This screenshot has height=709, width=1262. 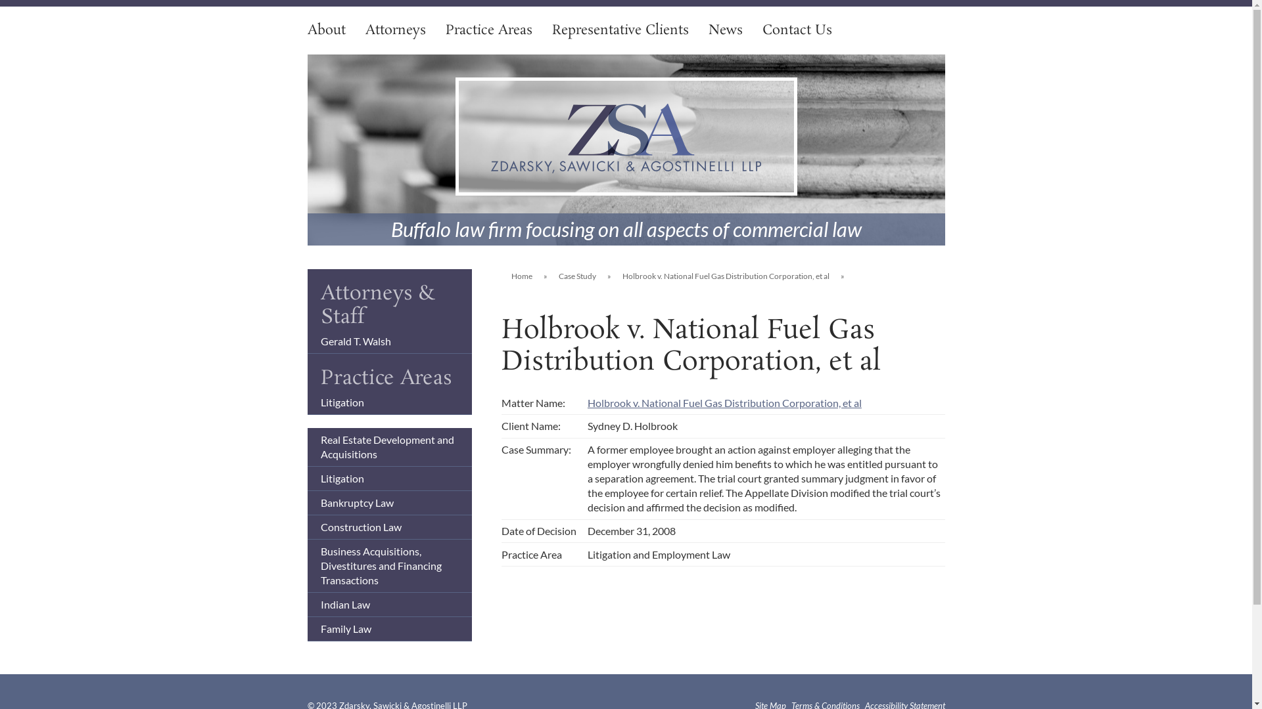 I want to click on Contact Us, so click(x=797, y=30).